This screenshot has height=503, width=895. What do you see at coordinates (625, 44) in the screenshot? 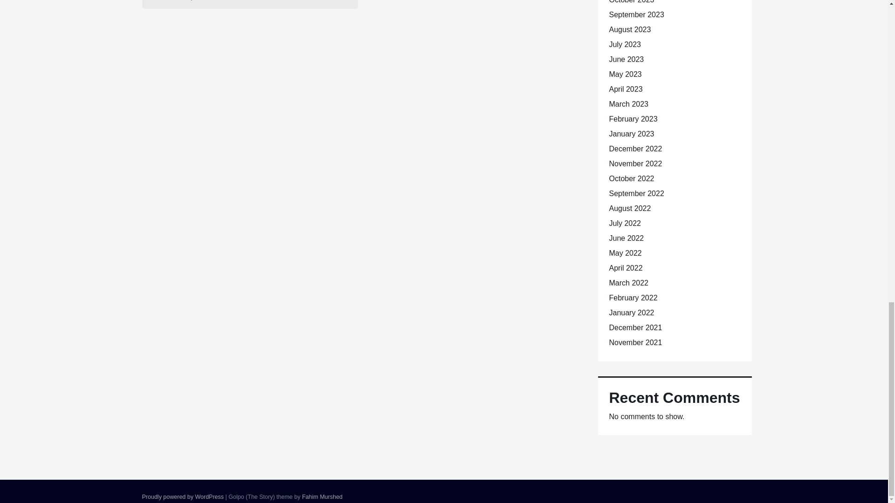
I see `July 2023` at bounding box center [625, 44].